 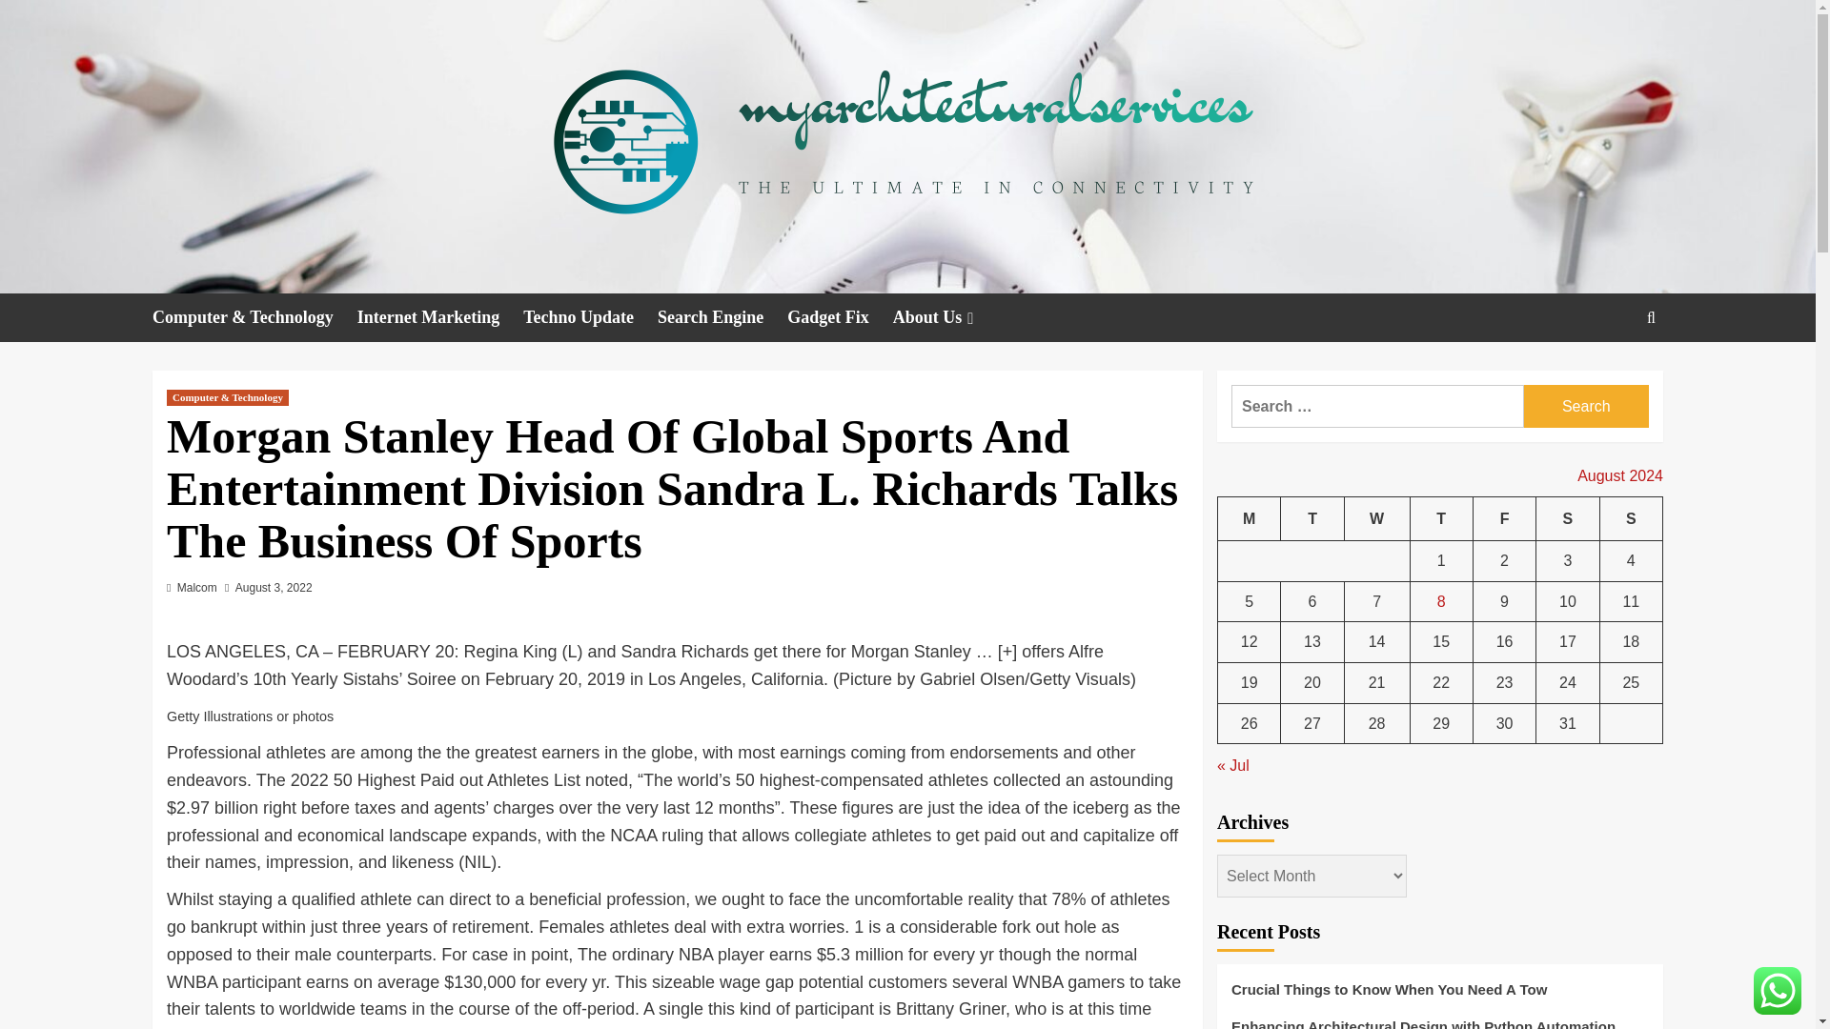 What do you see at coordinates (1250, 518) in the screenshot?
I see `Monday` at bounding box center [1250, 518].